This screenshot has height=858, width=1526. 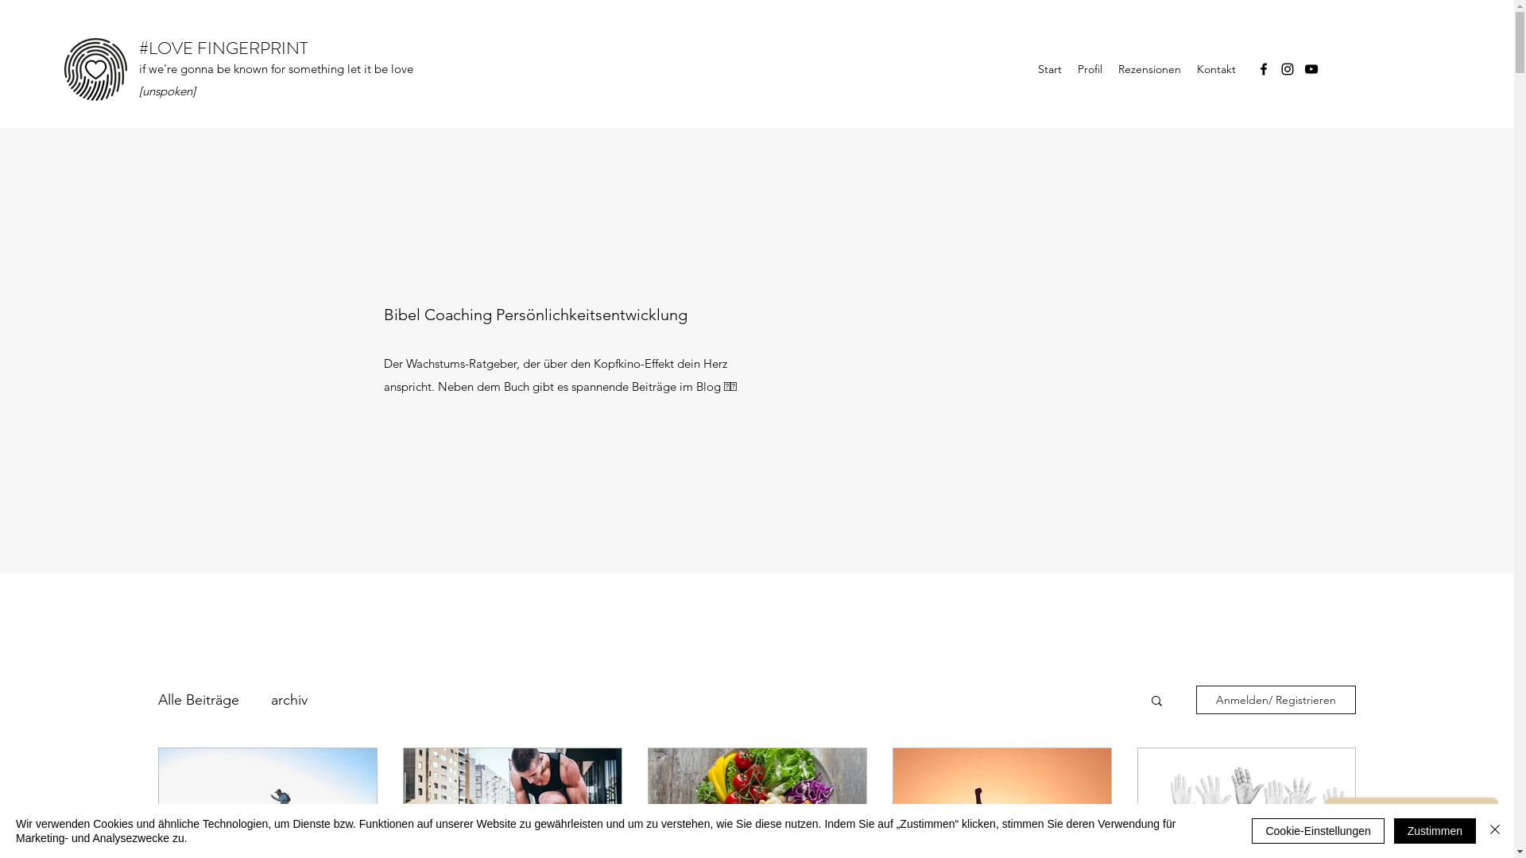 What do you see at coordinates (947, 350) in the screenshot?
I see `External YouTube` at bounding box center [947, 350].